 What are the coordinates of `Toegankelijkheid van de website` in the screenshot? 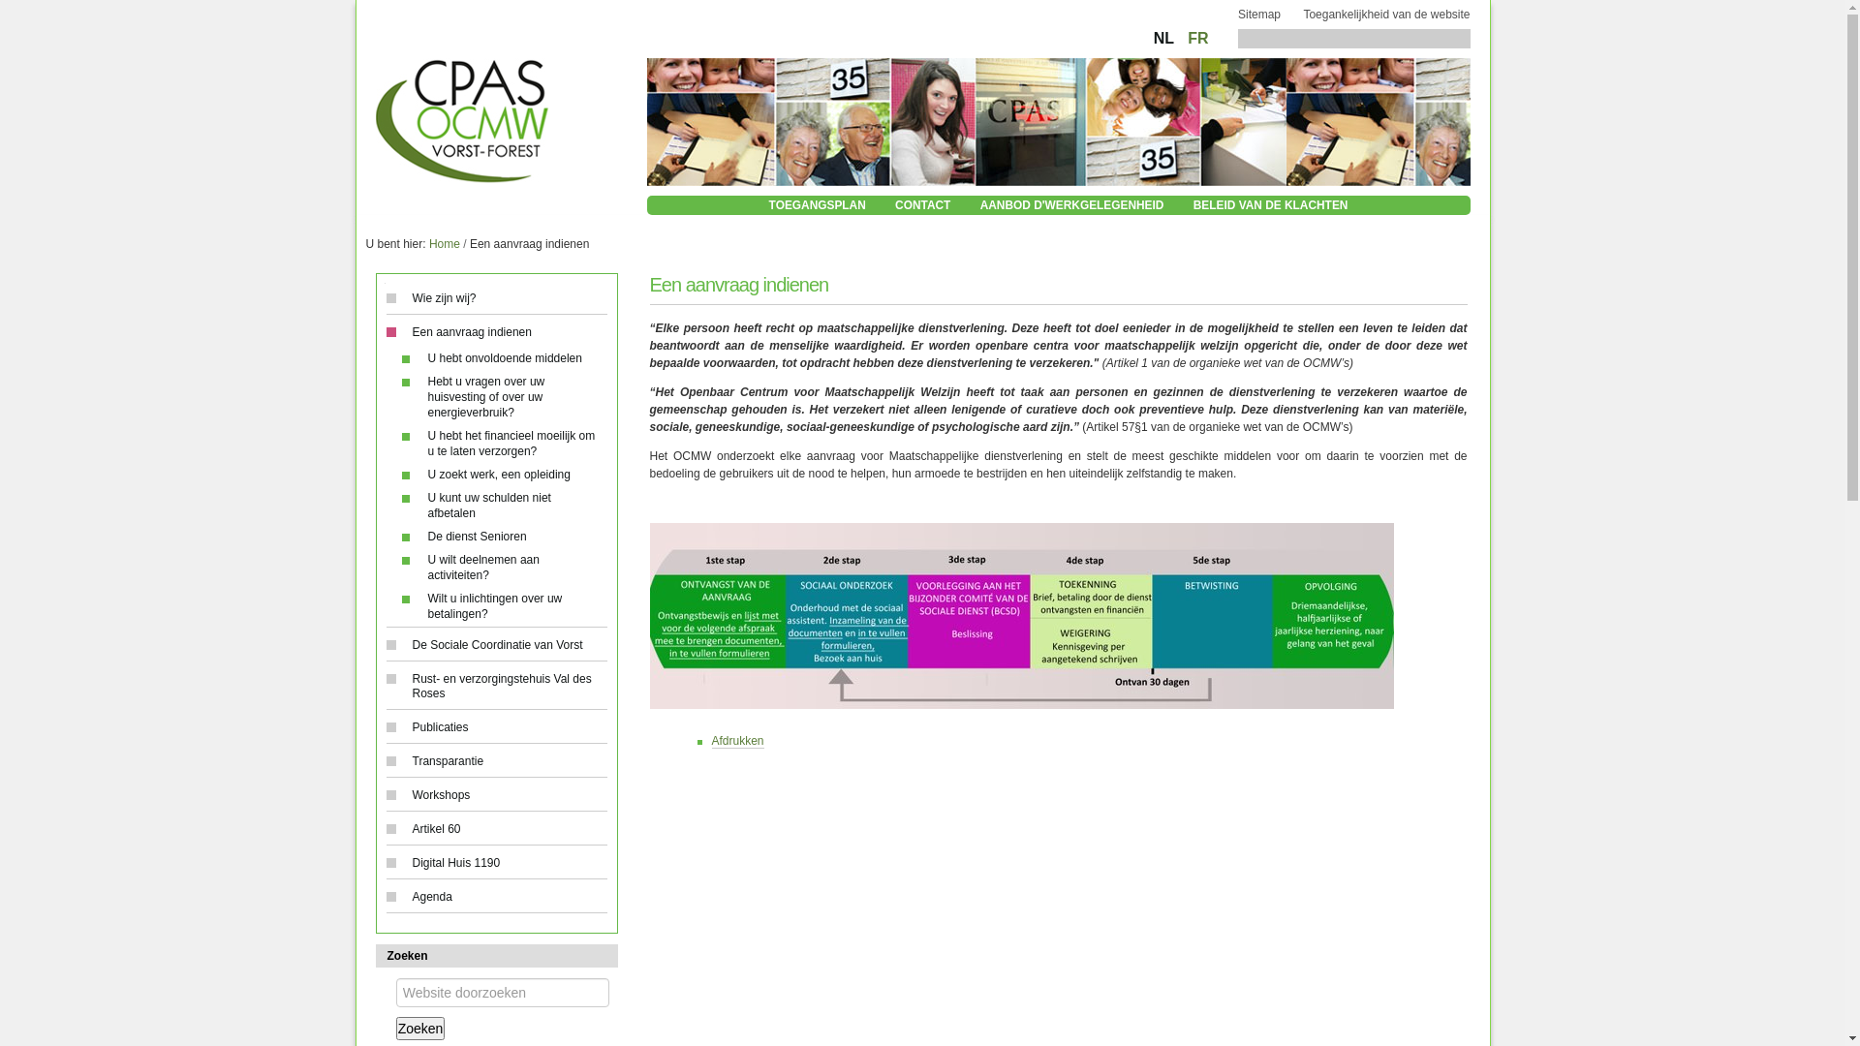 It's located at (1386, 15).